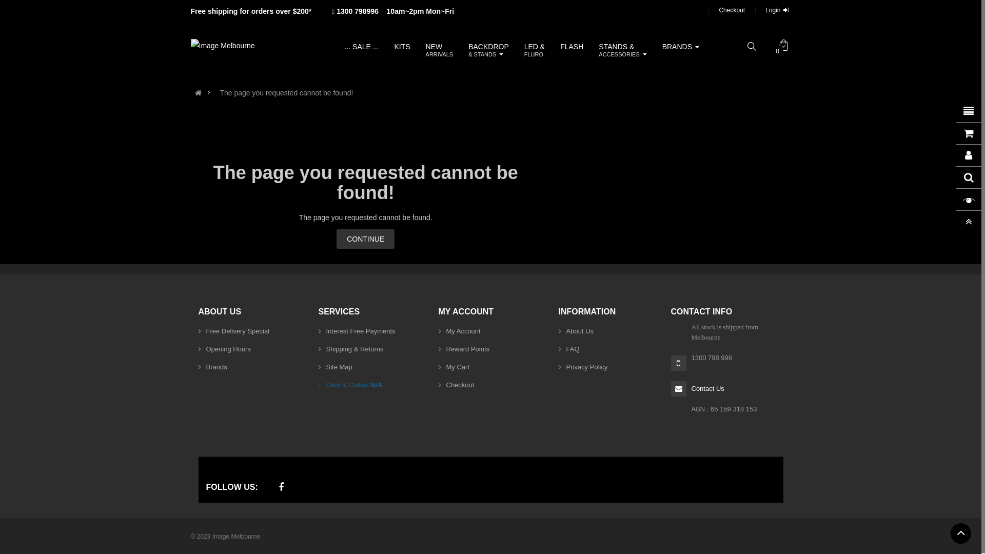  What do you see at coordinates (623, 50) in the screenshot?
I see `STANDS &
ACCESSORIES` at bounding box center [623, 50].